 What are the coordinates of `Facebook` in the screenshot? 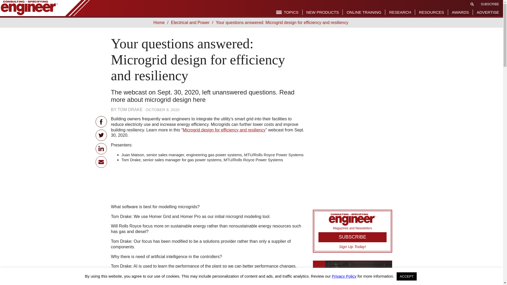 It's located at (101, 121).